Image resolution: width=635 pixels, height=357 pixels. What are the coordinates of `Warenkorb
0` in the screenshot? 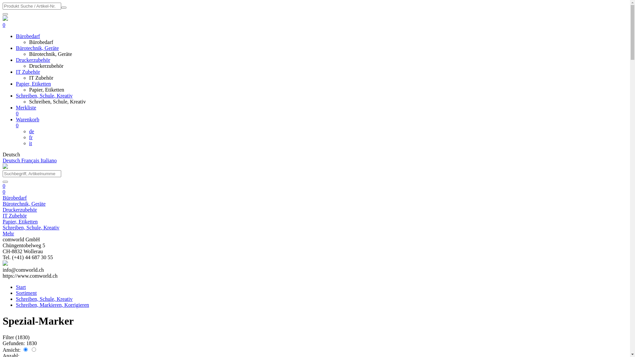 It's located at (321, 123).